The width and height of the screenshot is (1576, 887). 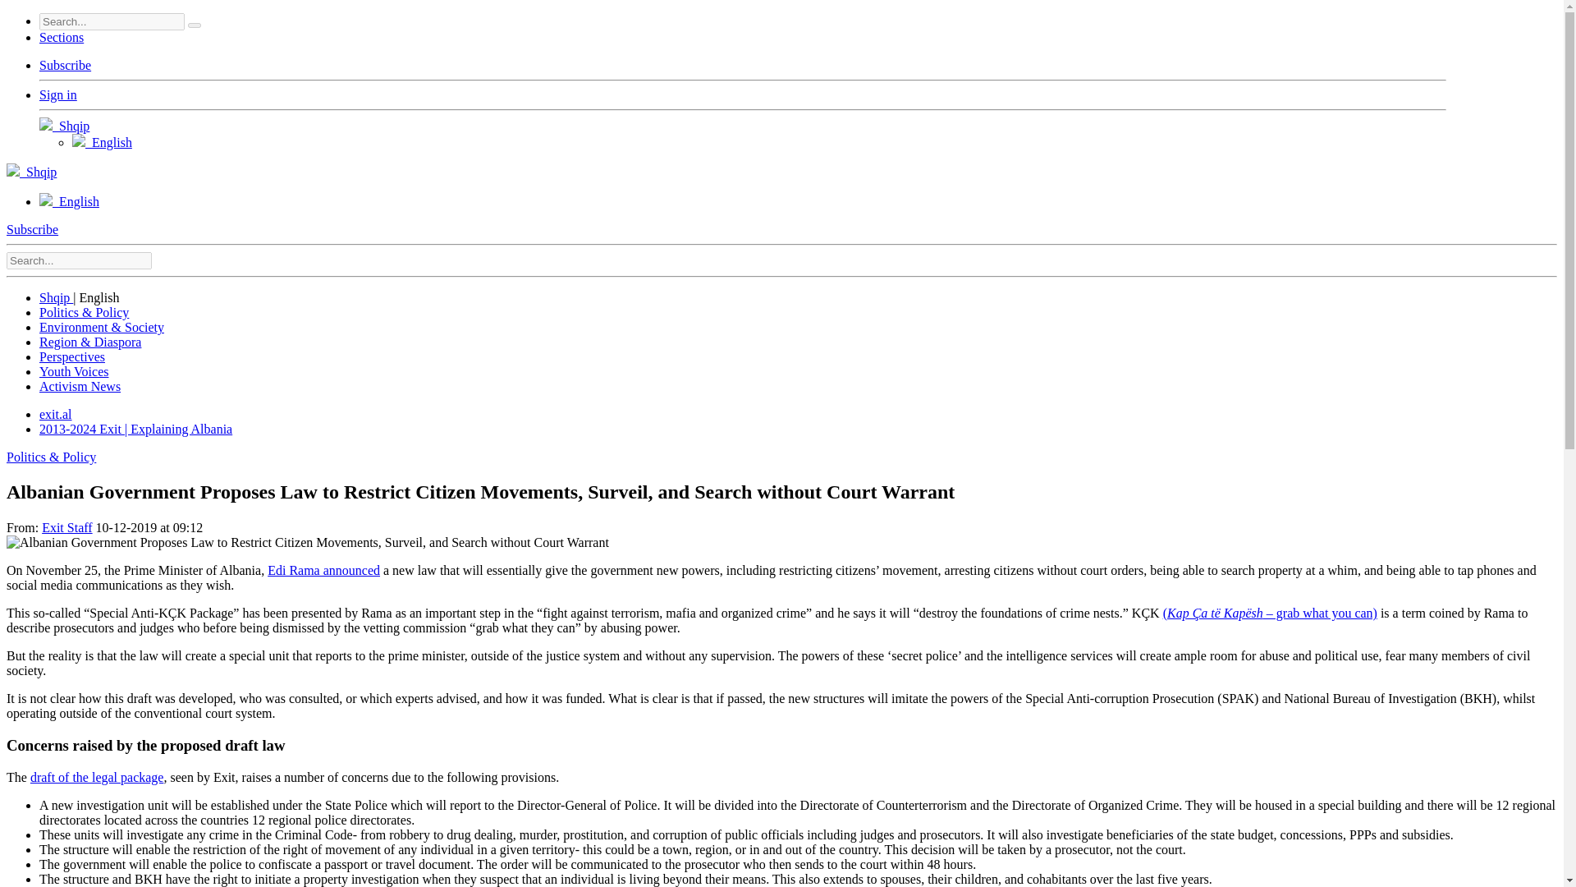 What do you see at coordinates (31, 172) in the screenshot?
I see `  Shqip` at bounding box center [31, 172].